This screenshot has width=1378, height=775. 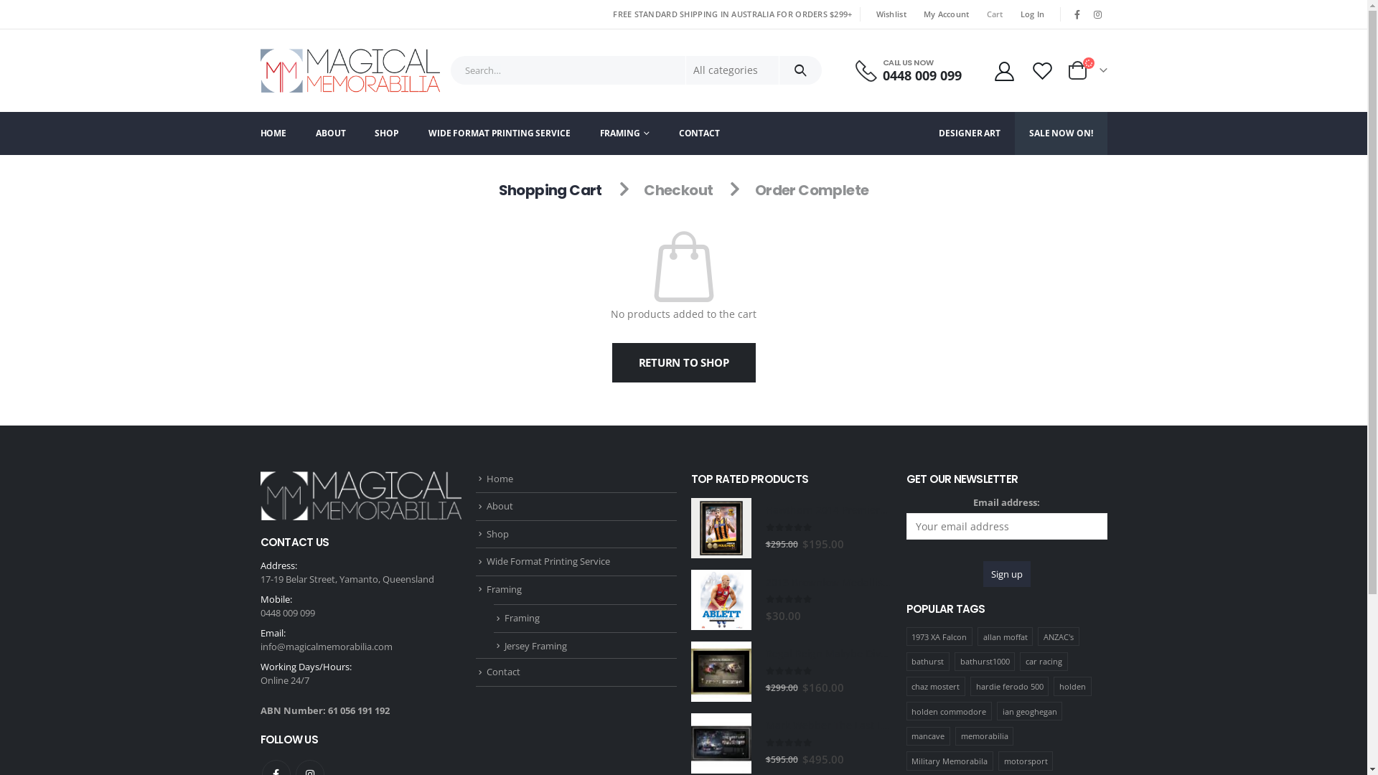 What do you see at coordinates (521, 618) in the screenshot?
I see `Framing` at bounding box center [521, 618].